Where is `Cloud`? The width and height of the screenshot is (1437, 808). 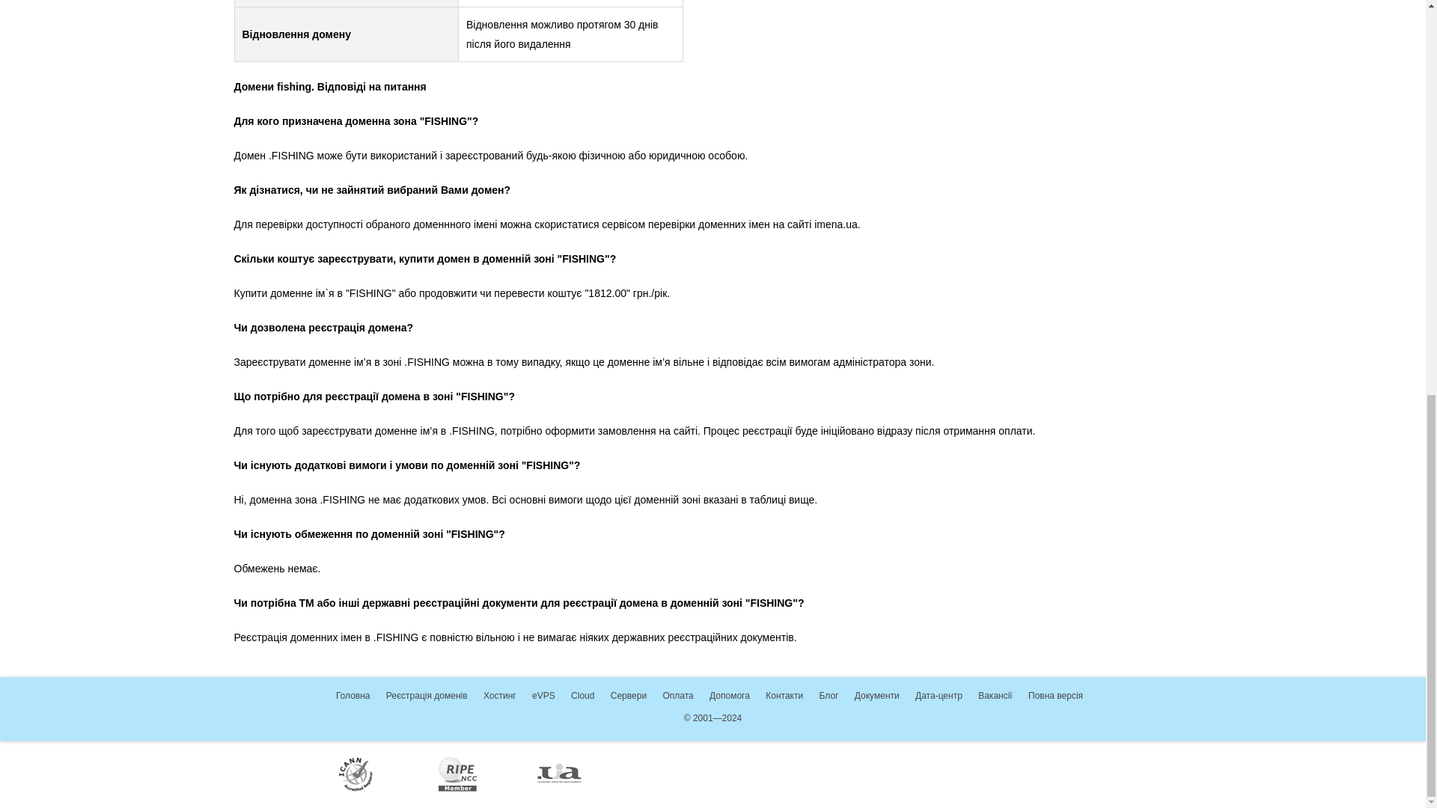 Cloud is located at coordinates (582, 696).